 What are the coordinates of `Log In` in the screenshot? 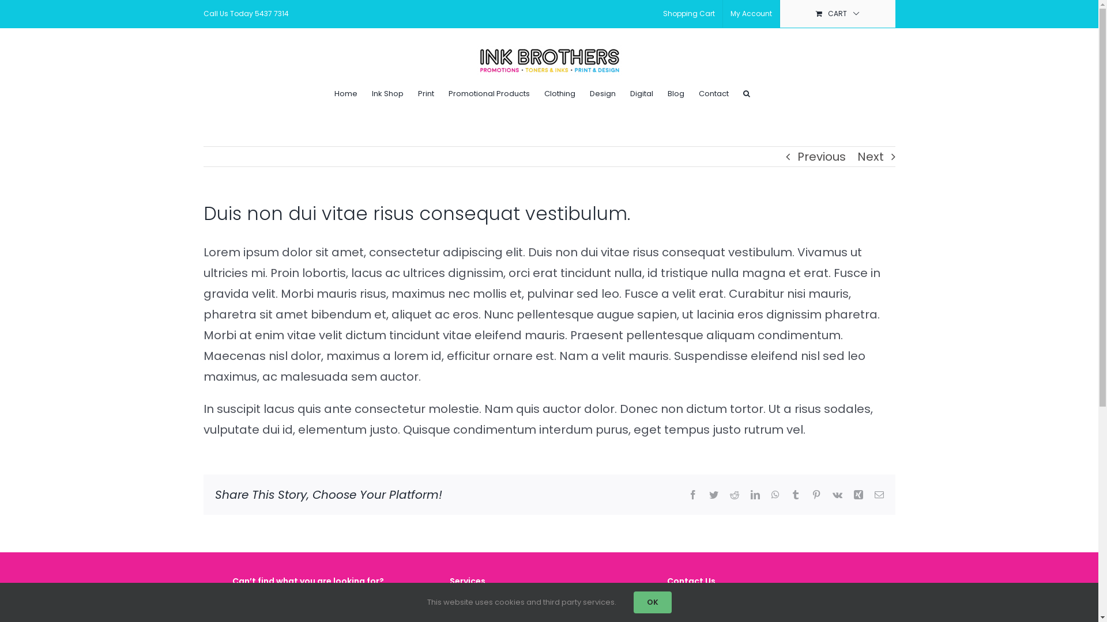 It's located at (803, 136).